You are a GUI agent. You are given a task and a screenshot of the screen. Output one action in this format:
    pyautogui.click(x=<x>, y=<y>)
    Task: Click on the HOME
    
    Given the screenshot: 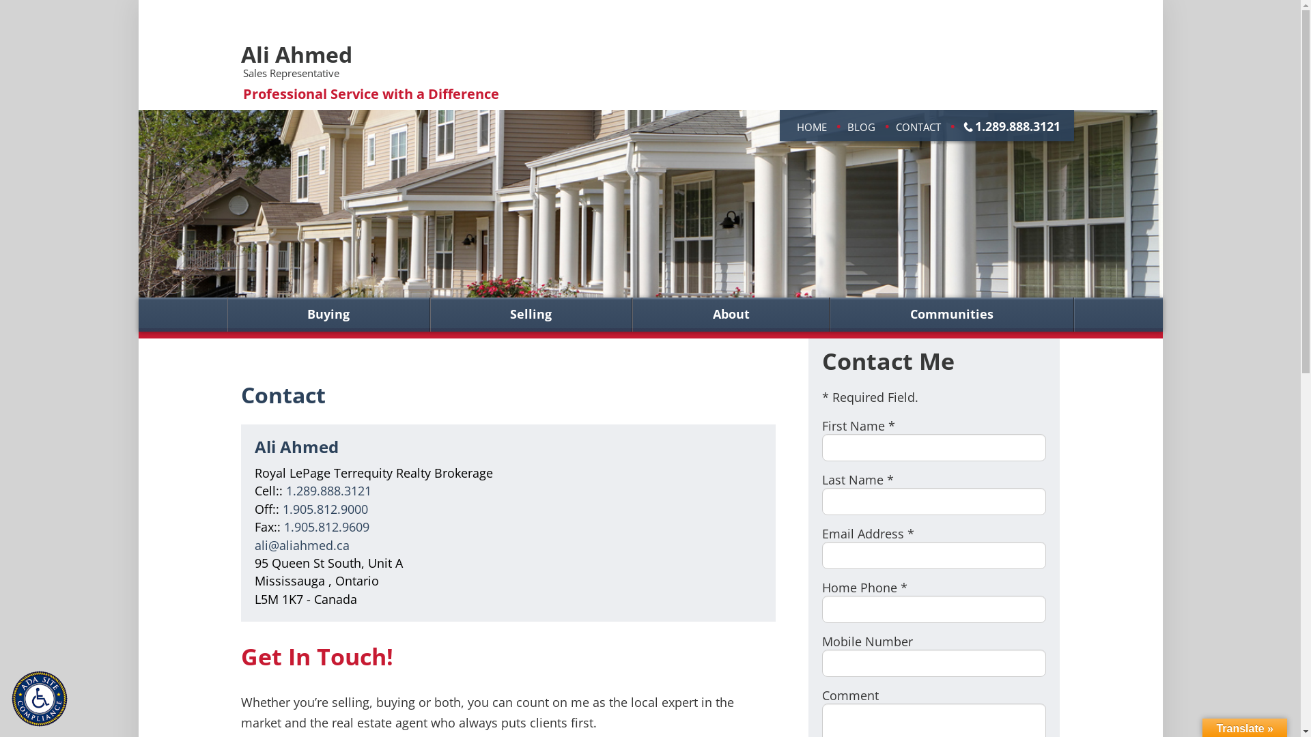 What is the action you would take?
    pyautogui.click(x=811, y=127)
    